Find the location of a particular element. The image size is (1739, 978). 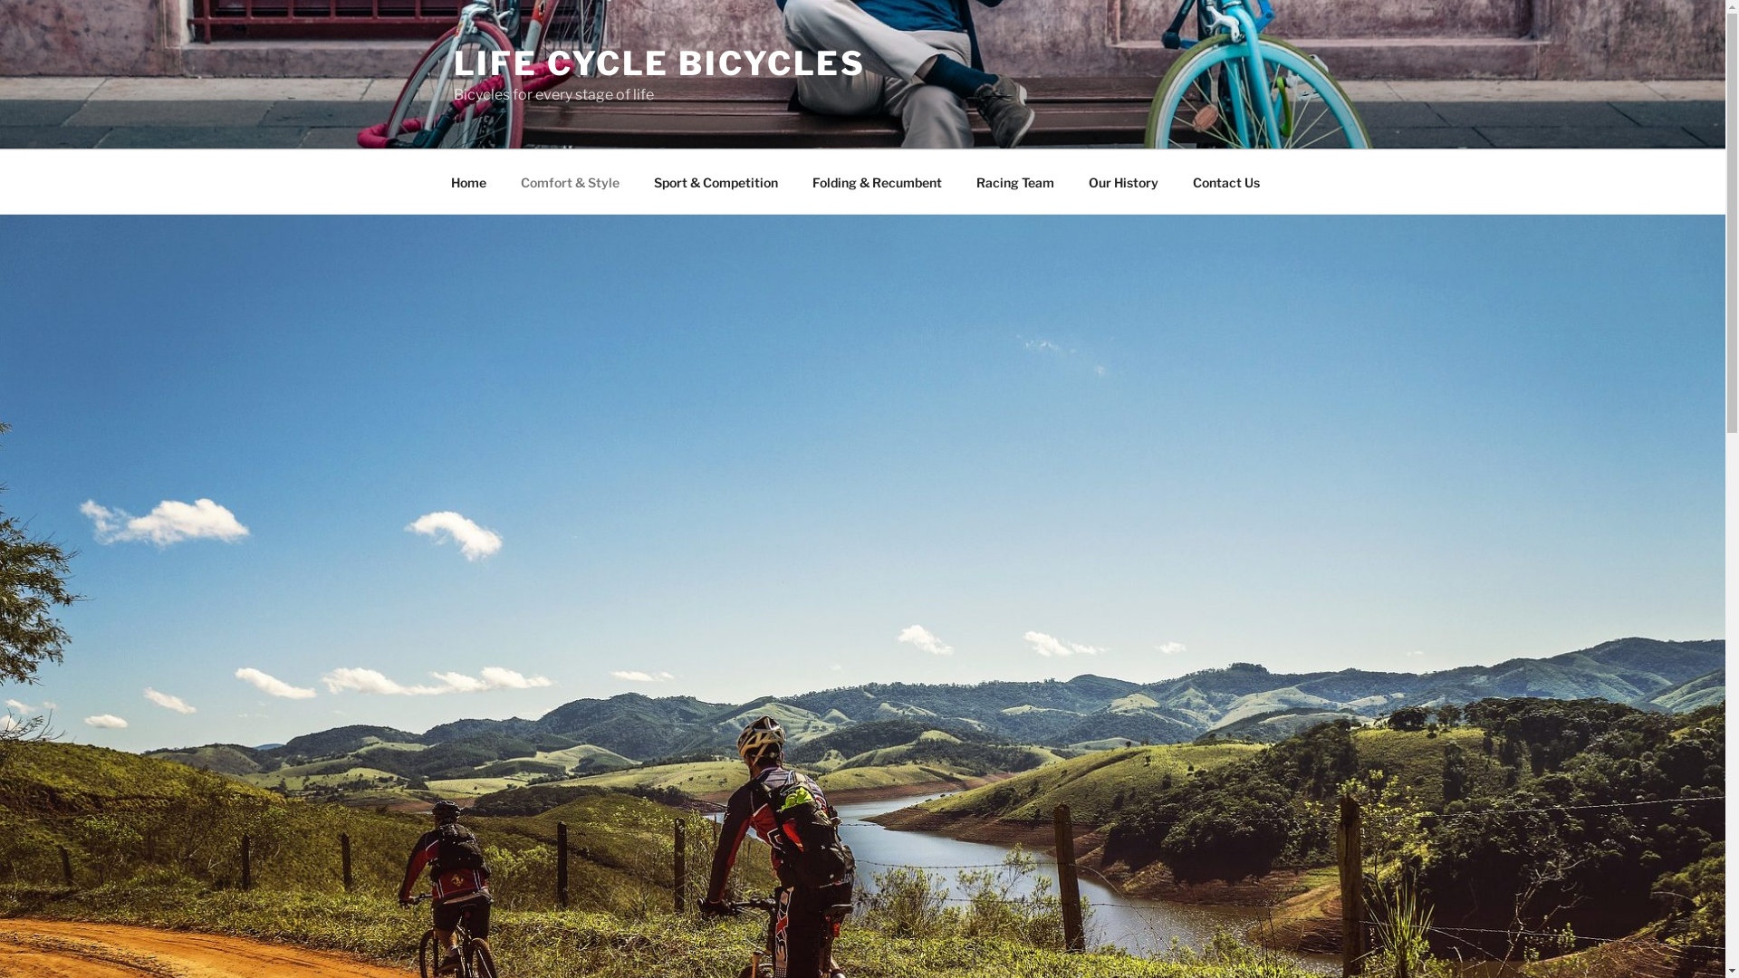

Skip to content is located at coordinates (0, 0).